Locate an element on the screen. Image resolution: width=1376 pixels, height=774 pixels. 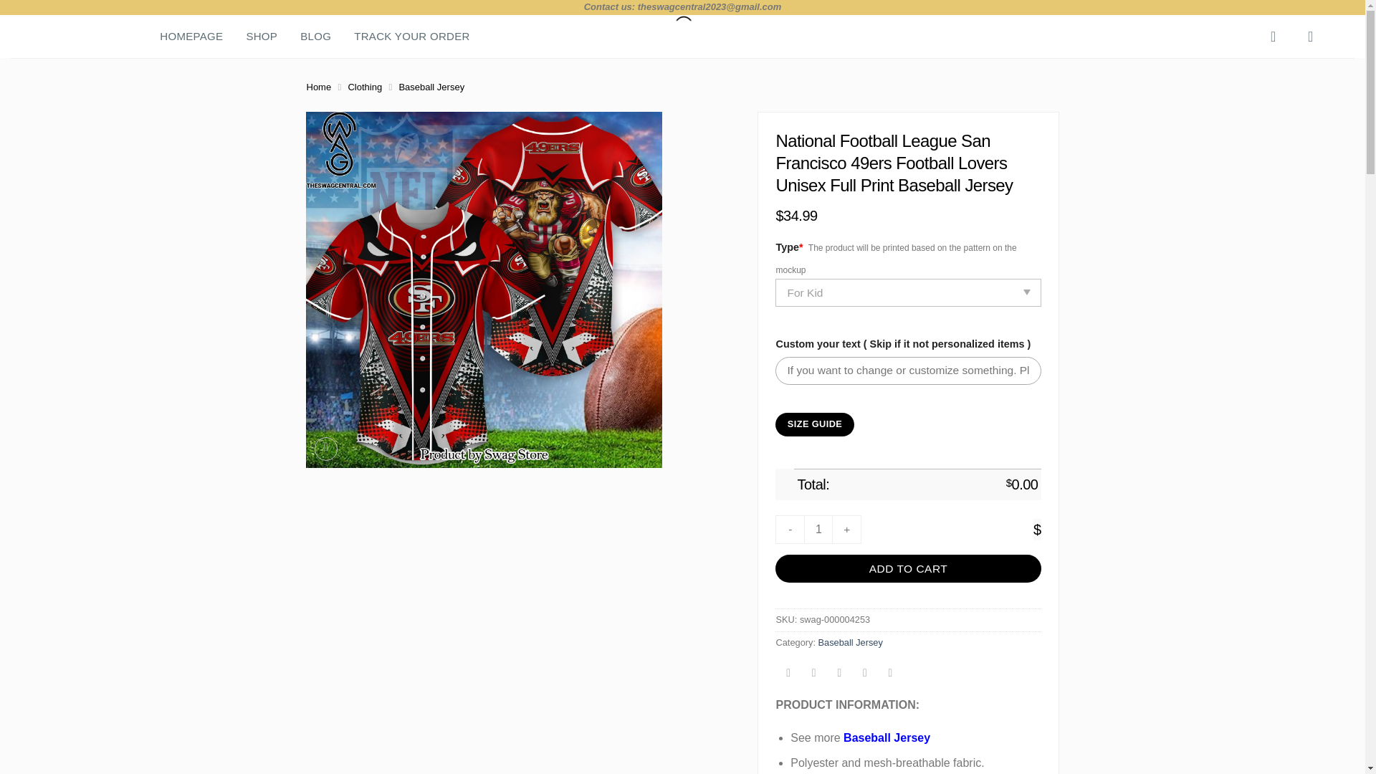
SHOP is located at coordinates (262, 37).